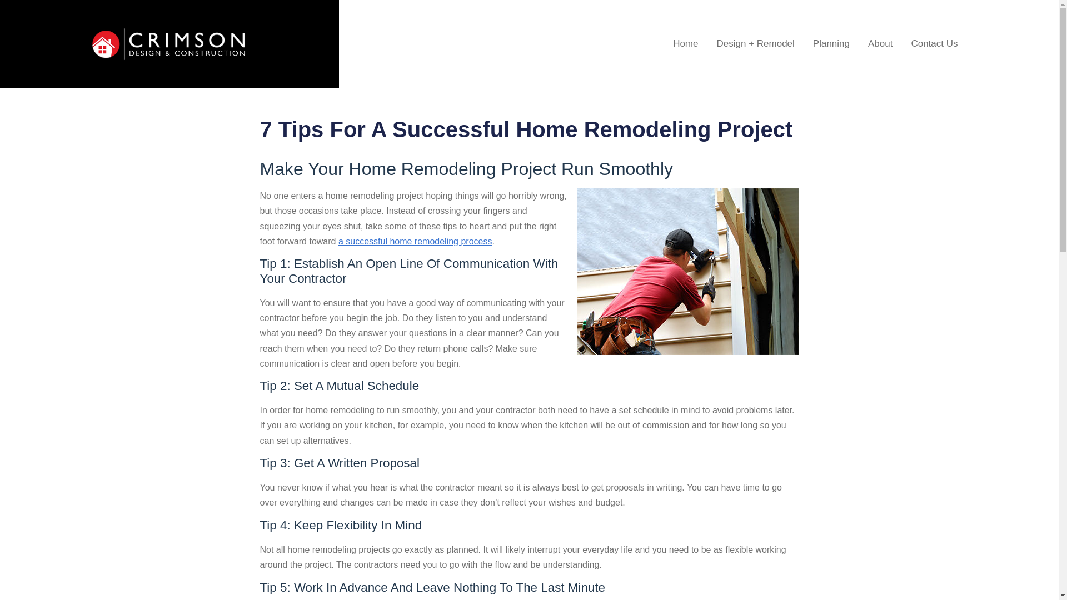 The width and height of the screenshot is (1067, 600). Describe the element at coordinates (685, 43) in the screenshot. I see `Home` at that location.